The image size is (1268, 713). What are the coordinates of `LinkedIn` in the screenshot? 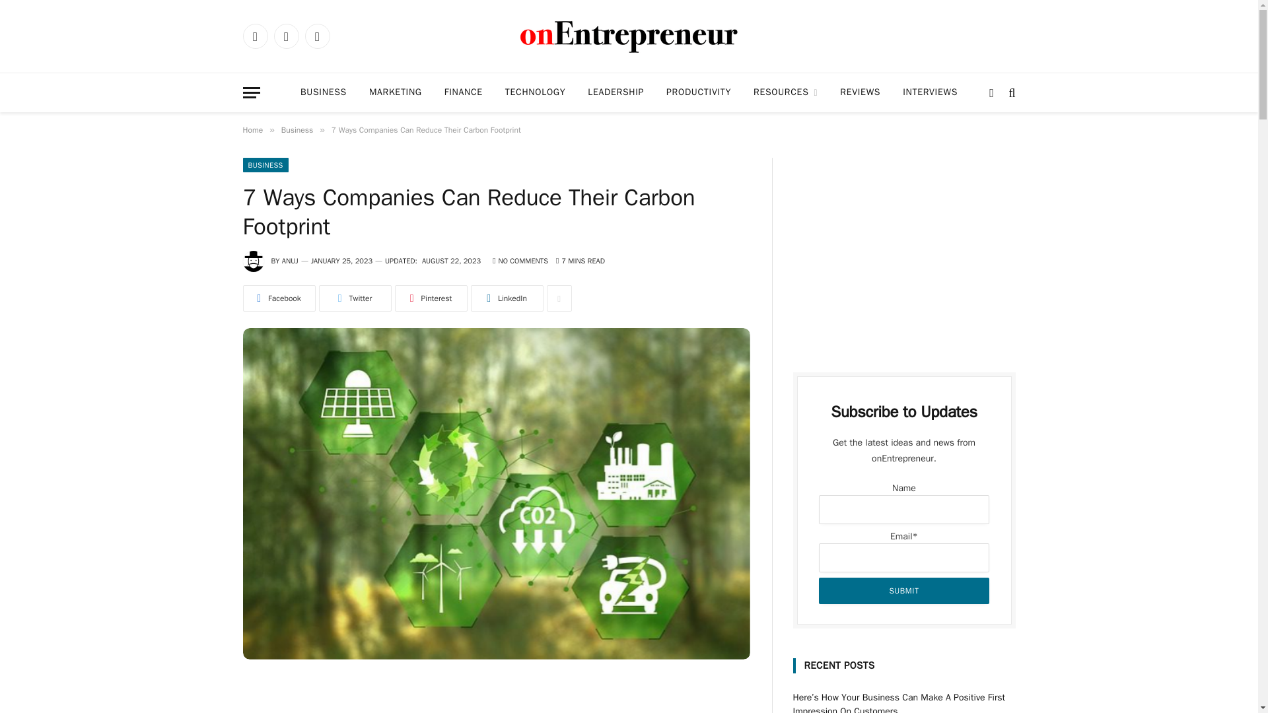 It's located at (317, 36).